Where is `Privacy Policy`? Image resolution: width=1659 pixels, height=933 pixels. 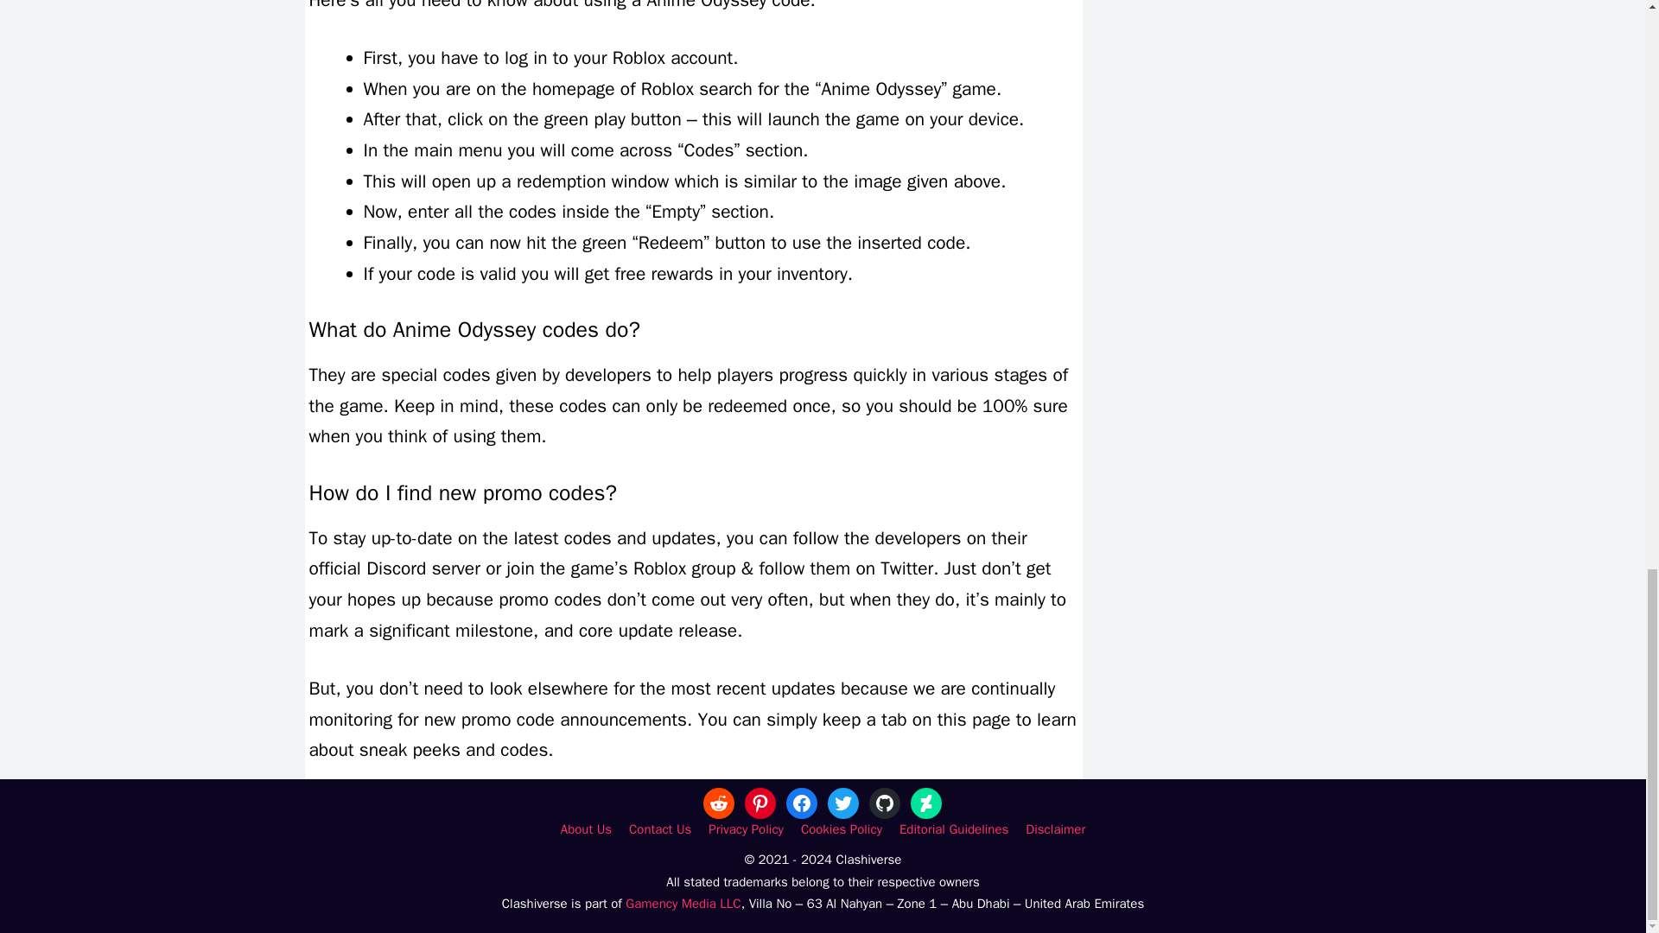
Privacy Policy is located at coordinates (745, 829).